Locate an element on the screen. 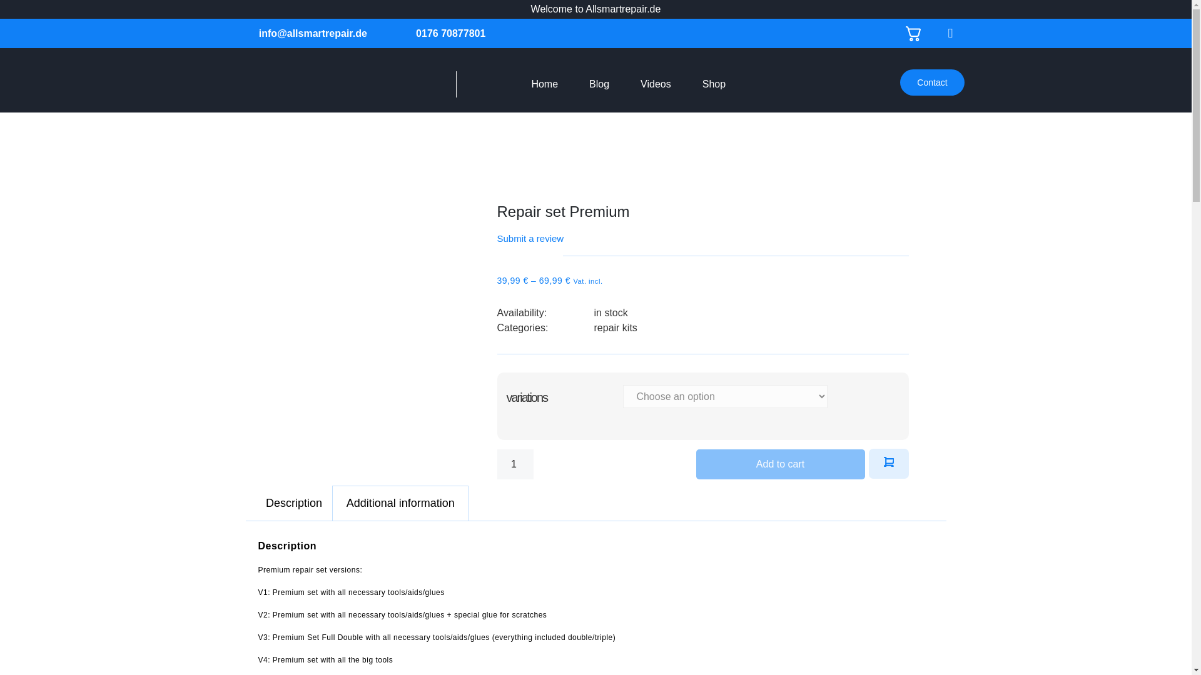 The image size is (1201, 675). English is located at coordinates (882, 33).